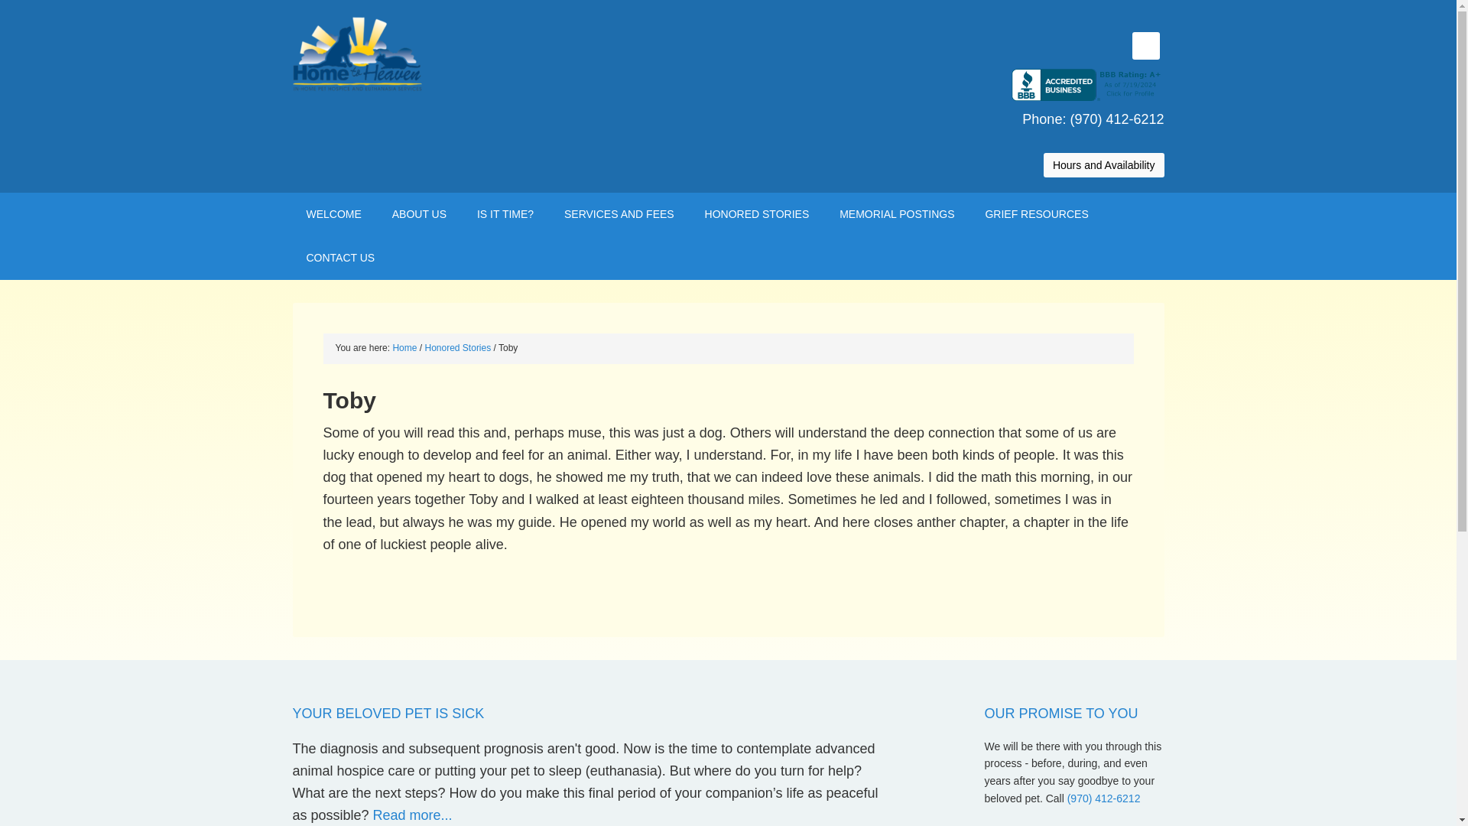 The image size is (1468, 826). Describe the element at coordinates (419, 214) in the screenshot. I see `ABOUT US` at that location.